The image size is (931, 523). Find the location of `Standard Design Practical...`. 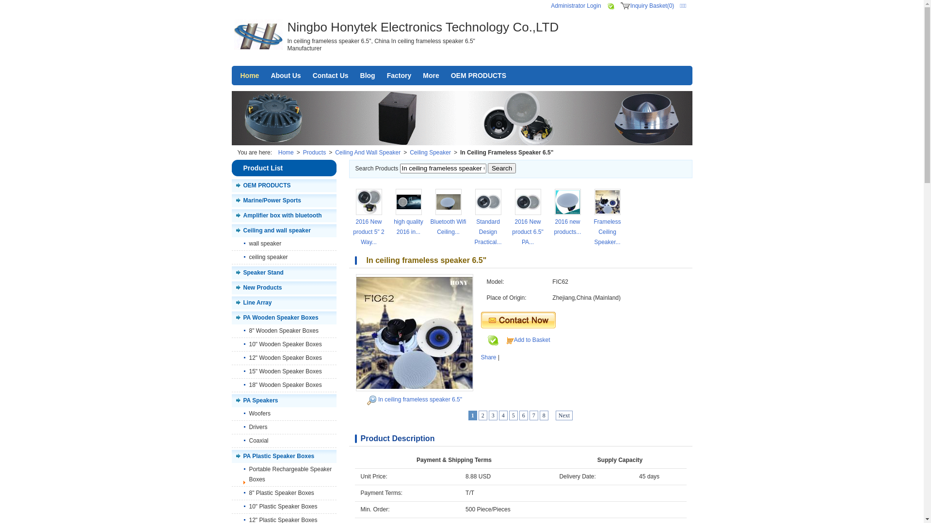

Standard Design Practical... is located at coordinates (488, 232).